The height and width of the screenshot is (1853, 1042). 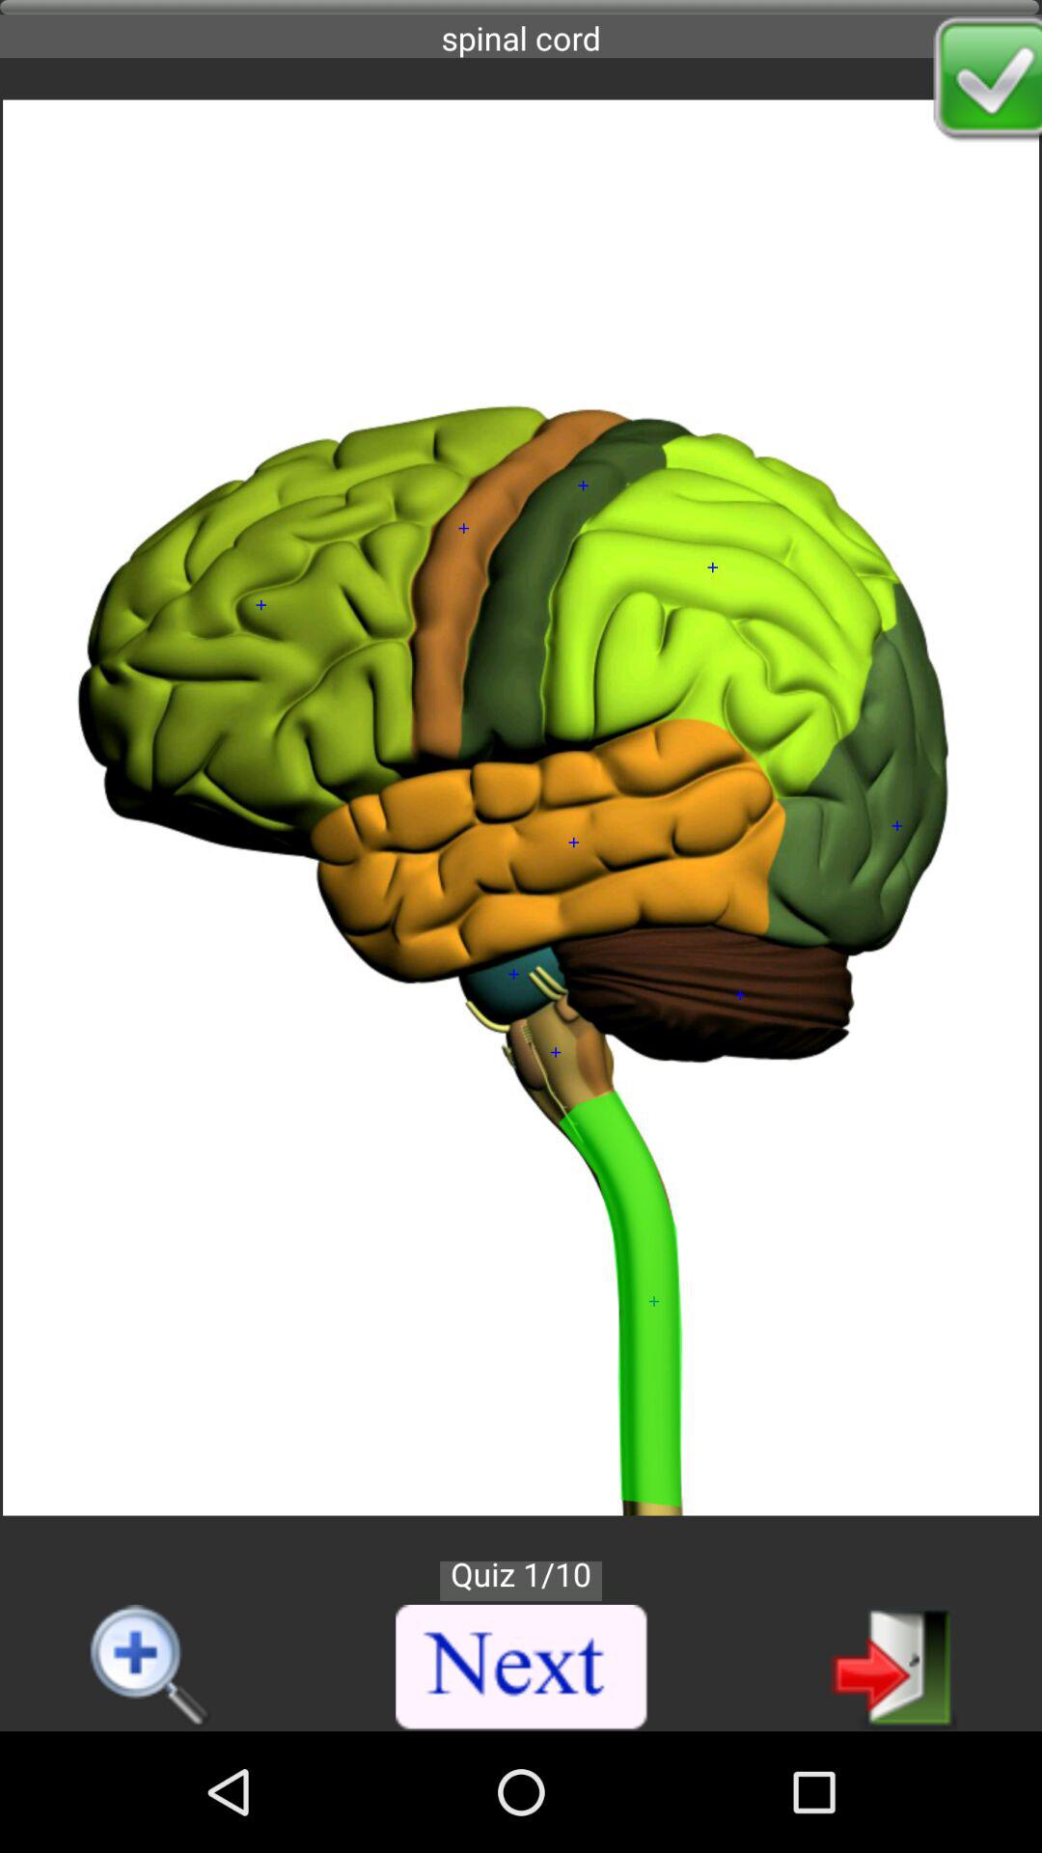 What do you see at coordinates (522, 1668) in the screenshot?
I see `next quiz` at bounding box center [522, 1668].